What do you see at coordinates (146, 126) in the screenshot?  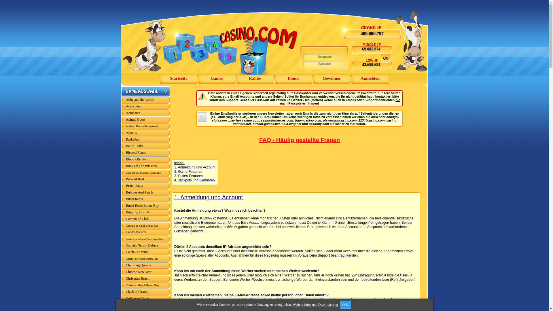 I see `Arabian Dream Remastered` at bounding box center [146, 126].